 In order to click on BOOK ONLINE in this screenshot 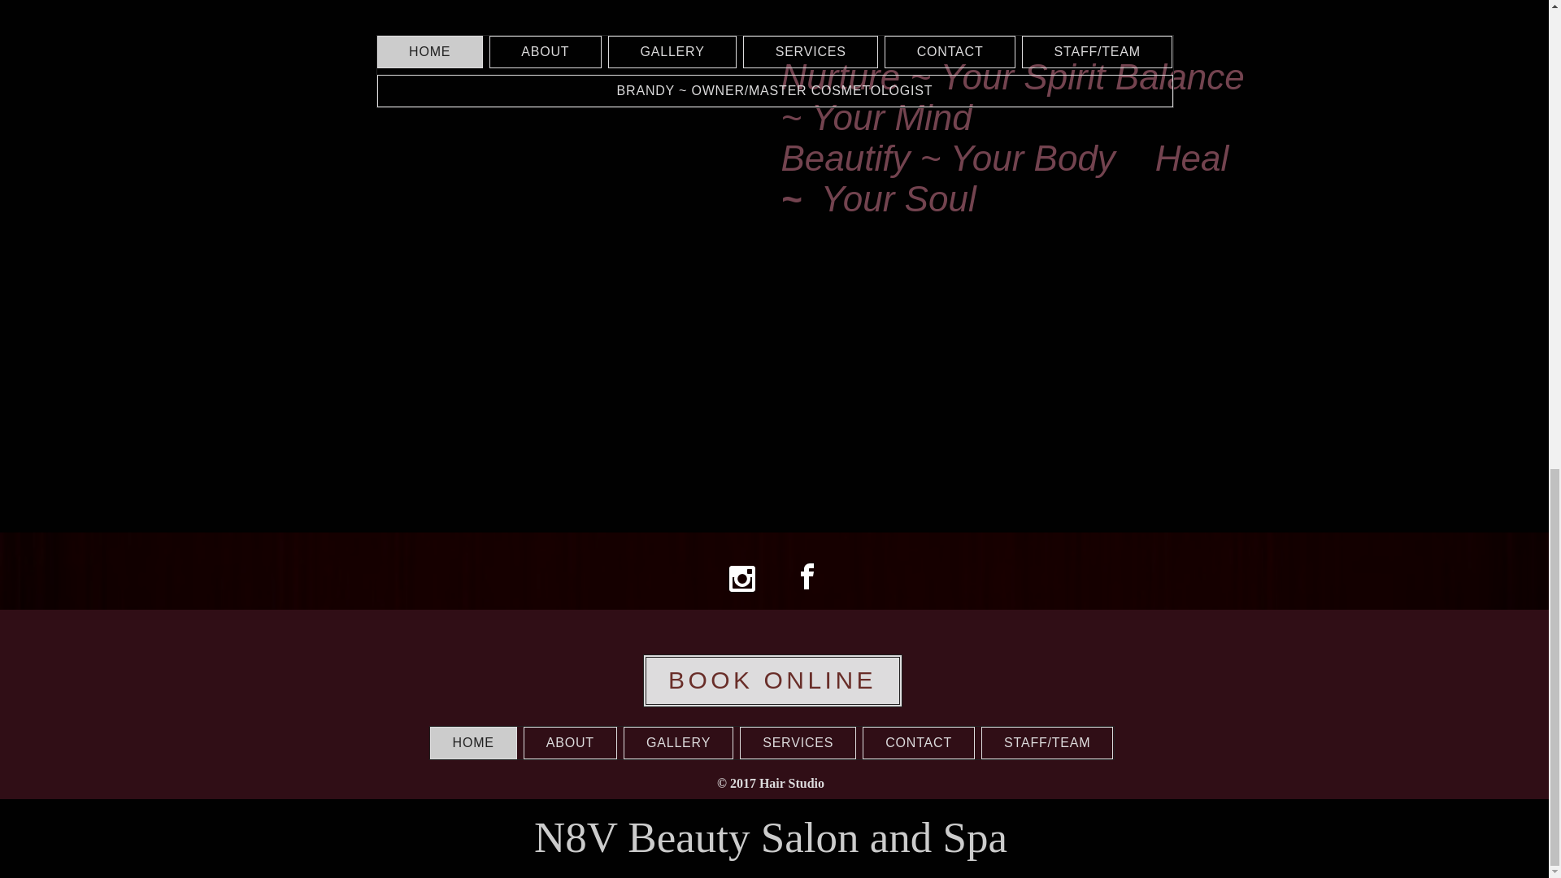, I will do `click(772, 680)`.